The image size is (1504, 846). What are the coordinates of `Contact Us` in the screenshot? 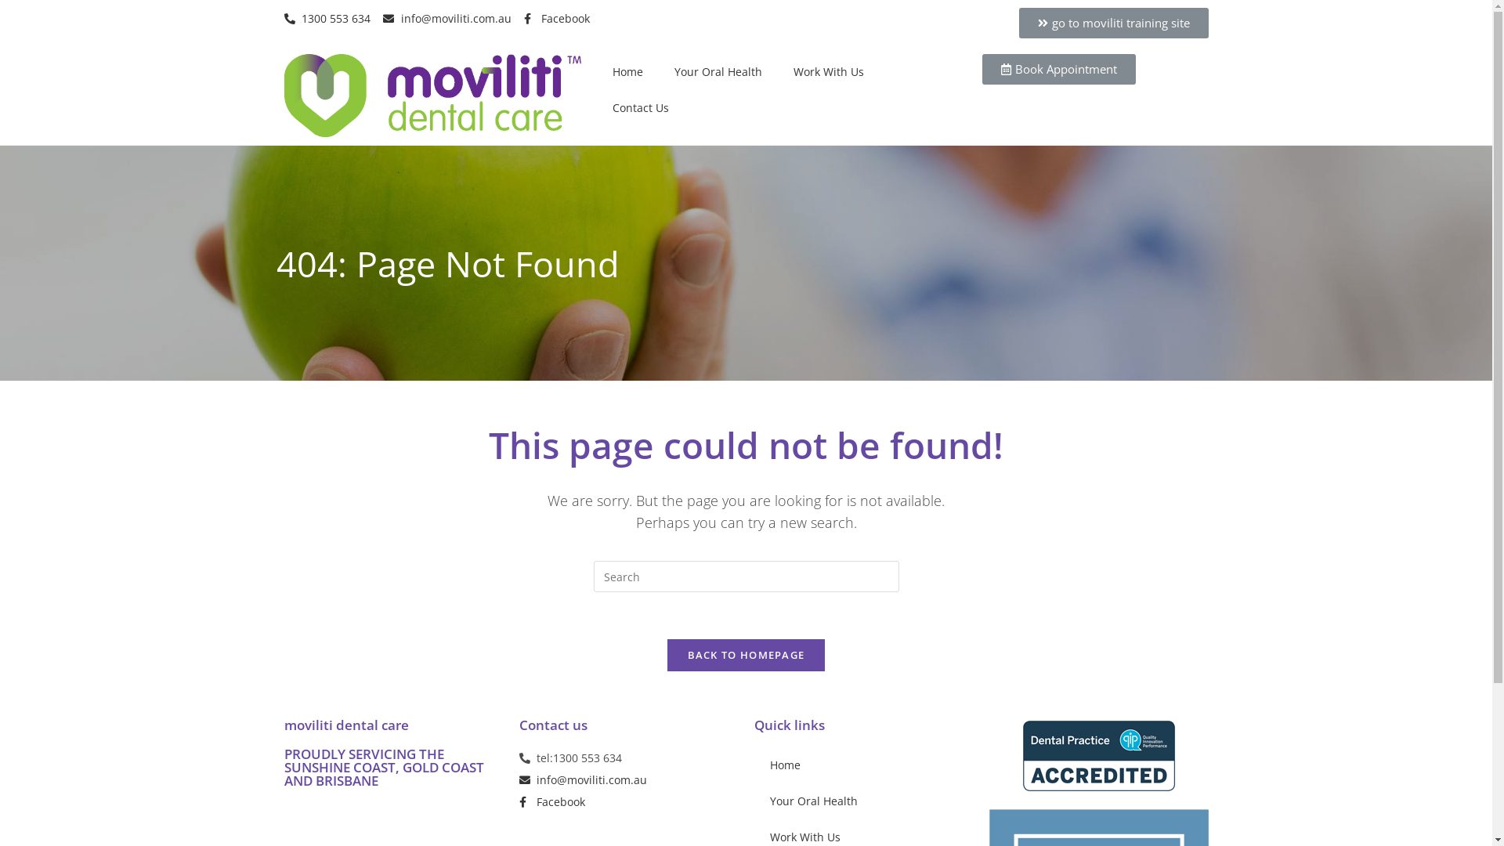 It's located at (641, 108).